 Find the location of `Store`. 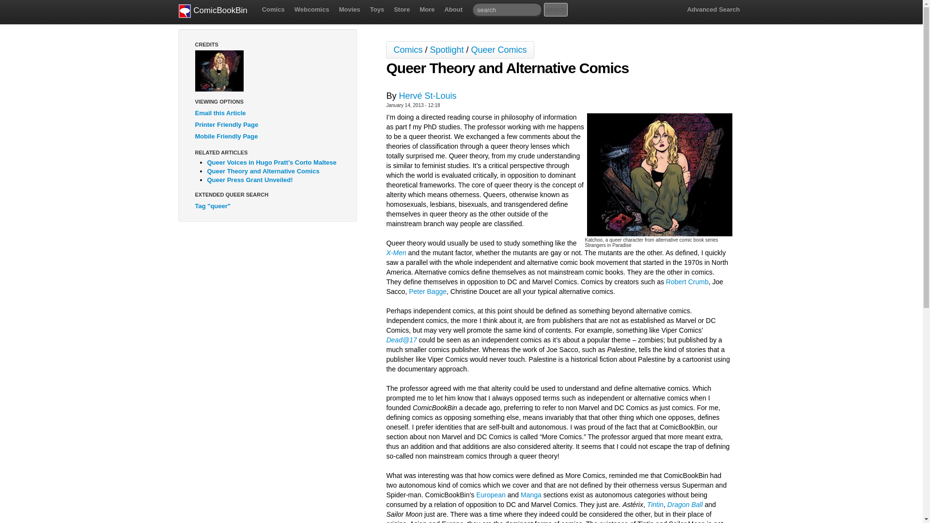

Store is located at coordinates (402, 10).